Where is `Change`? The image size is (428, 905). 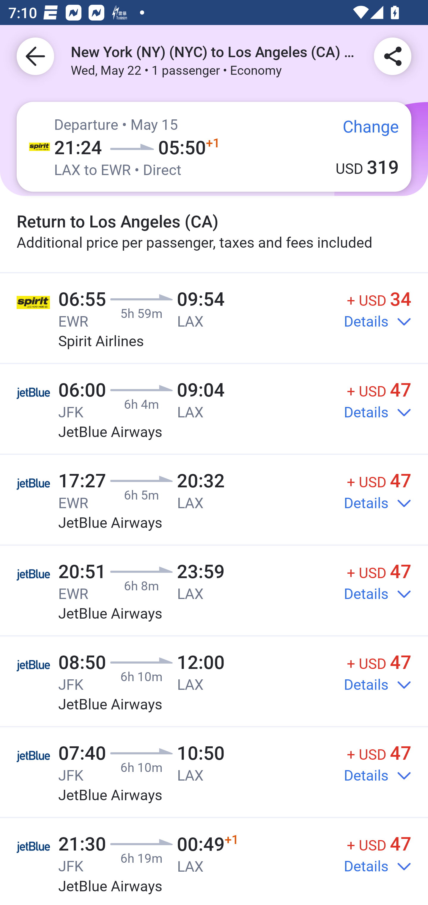 Change is located at coordinates (363, 132).